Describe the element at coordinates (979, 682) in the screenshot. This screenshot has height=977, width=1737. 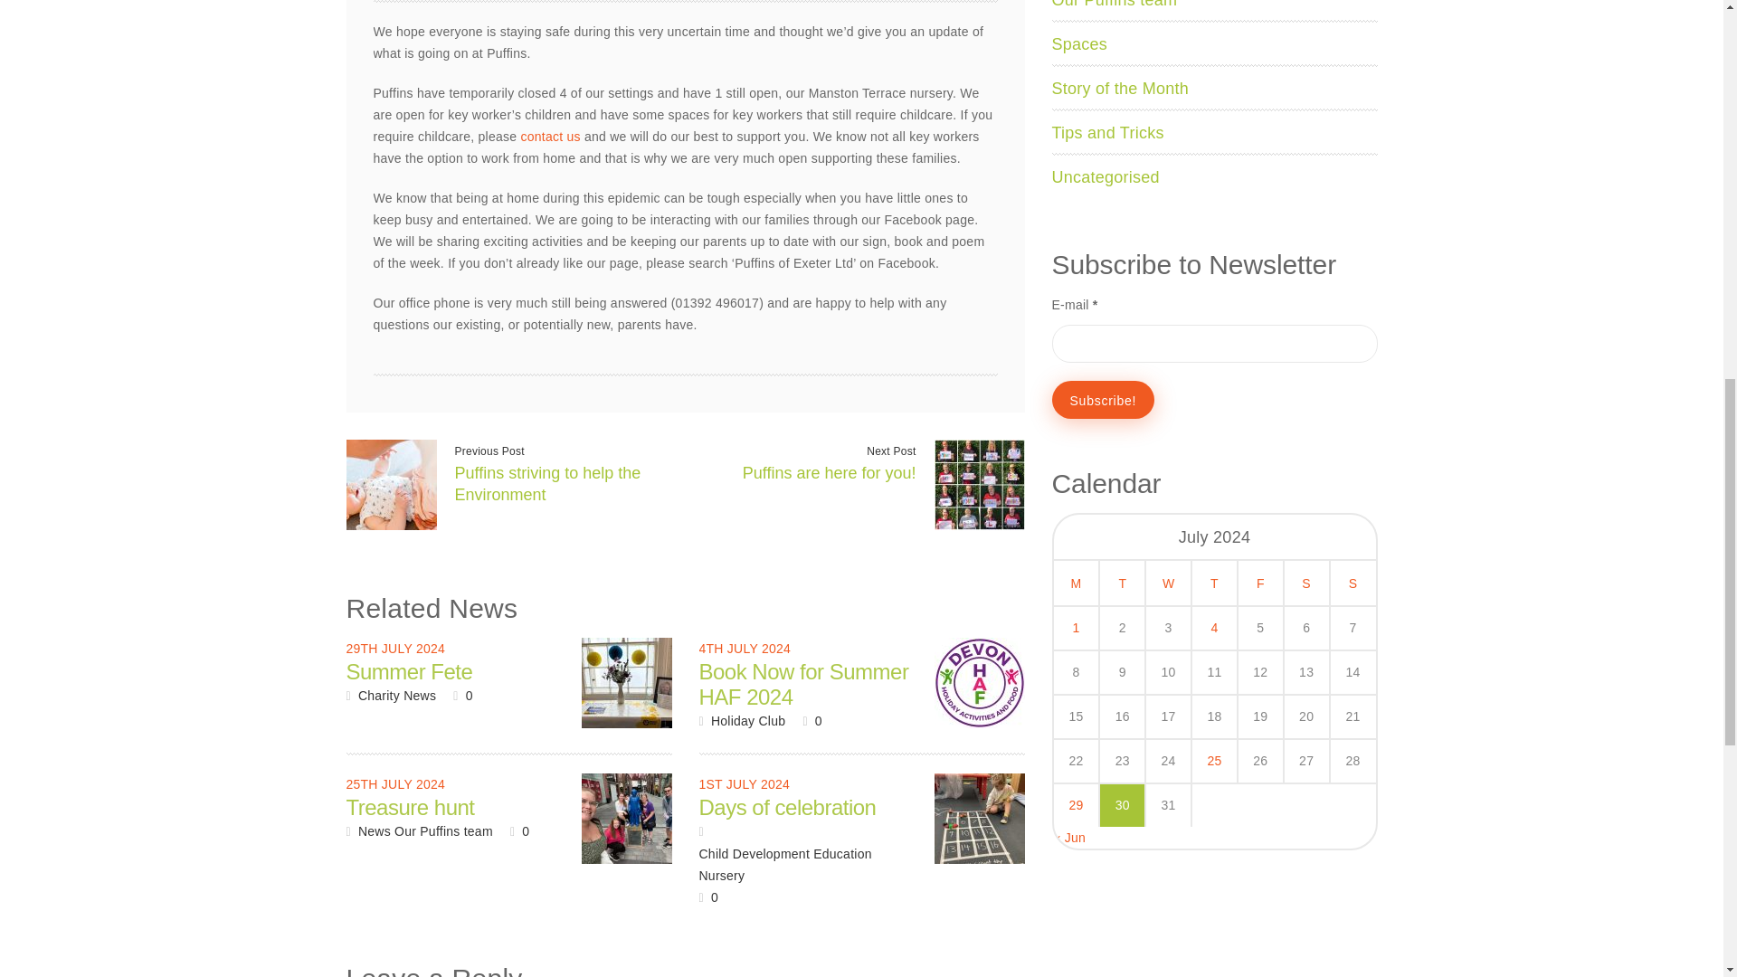
I see `Book Now for Summer HAF 2024` at that location.